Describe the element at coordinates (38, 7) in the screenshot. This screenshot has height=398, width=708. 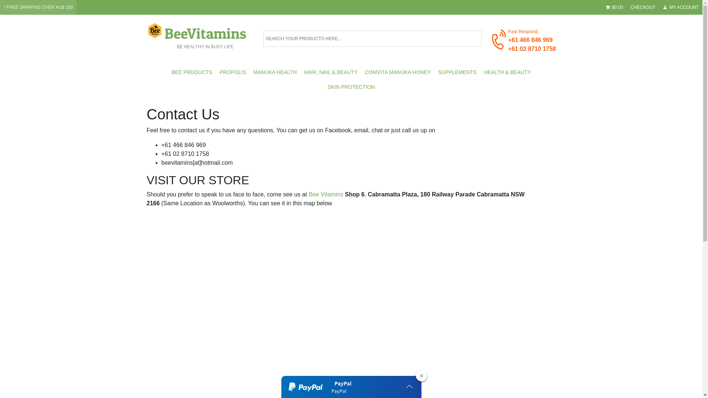
I see `* FREE SHIPPING OVER AU$ 150` at that location.